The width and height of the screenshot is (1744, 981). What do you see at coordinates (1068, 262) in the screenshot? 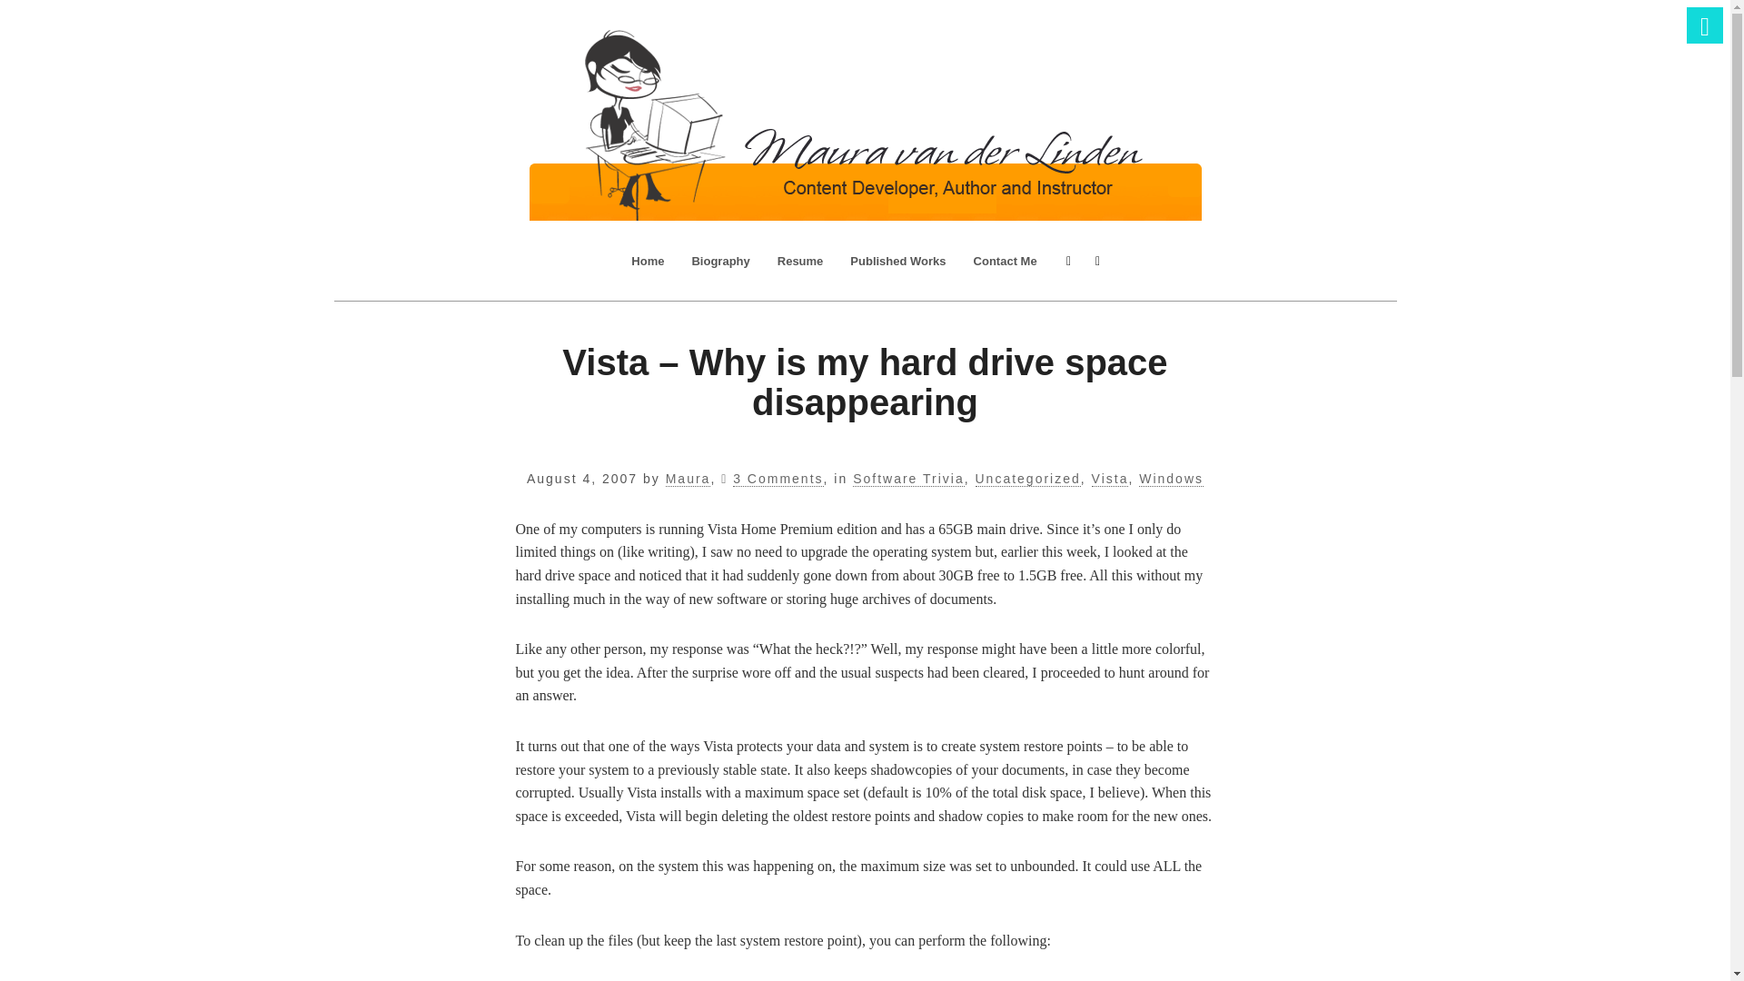
I see `Facebook` at bounding box center [1068, 262].